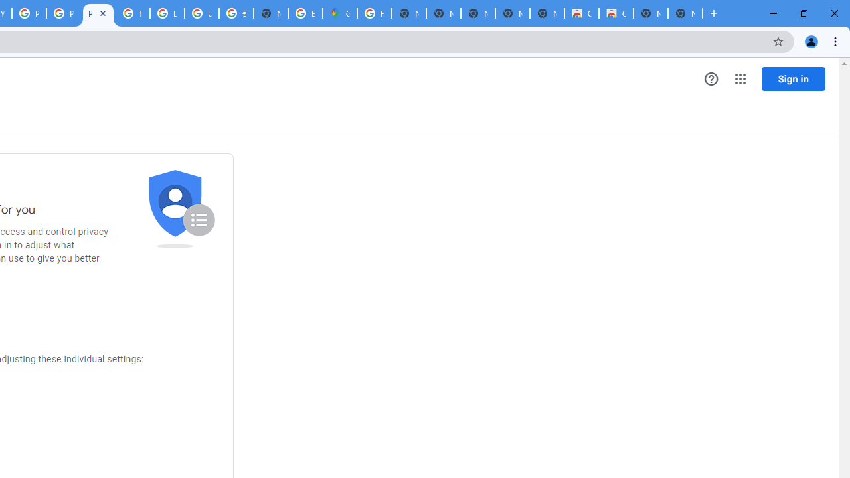  What do you see at coordinates (340, 13) in the screenshot?
I see `Google Maps` at bounding box center [340, 13].